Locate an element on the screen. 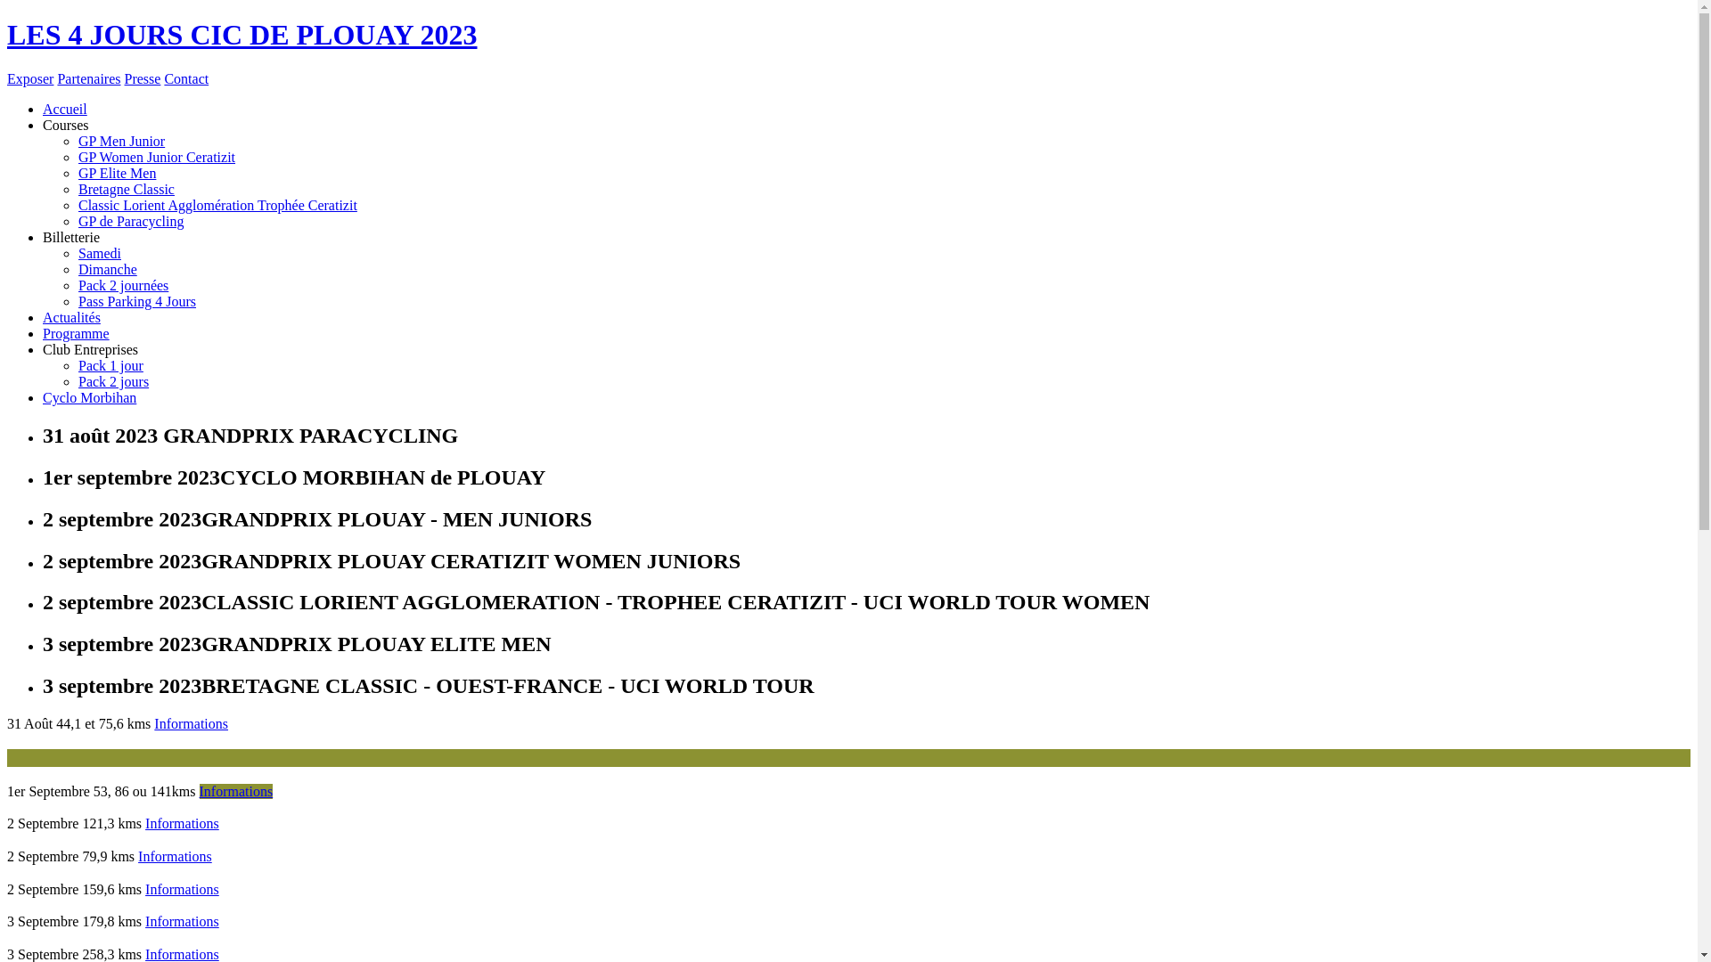  Exposer is located at coordinates (30, 78).